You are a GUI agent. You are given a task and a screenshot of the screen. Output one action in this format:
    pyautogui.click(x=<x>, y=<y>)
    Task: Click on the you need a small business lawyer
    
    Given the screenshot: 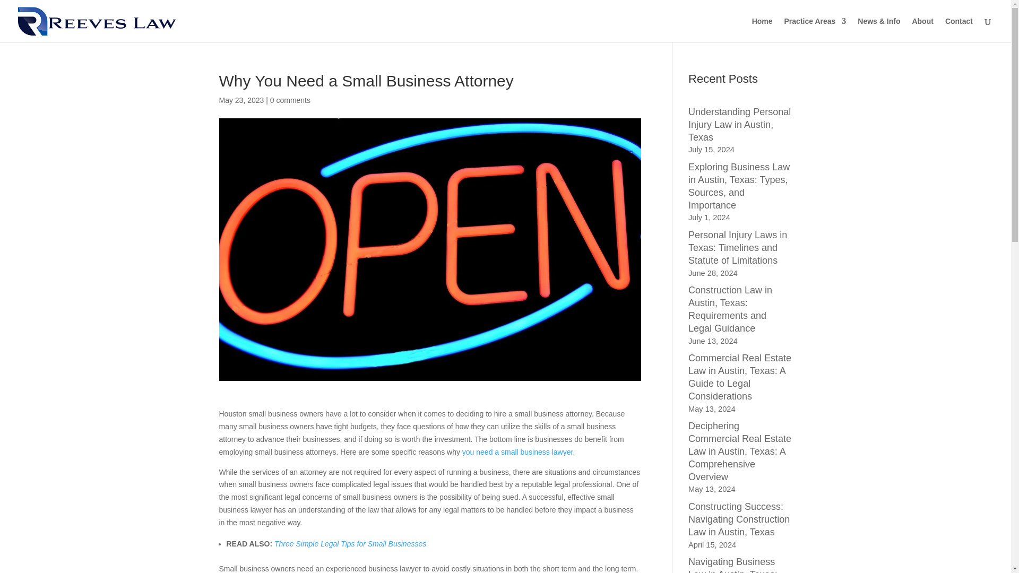 What is the action you would take?
    pyautogui.click(x=517, y=452)
    